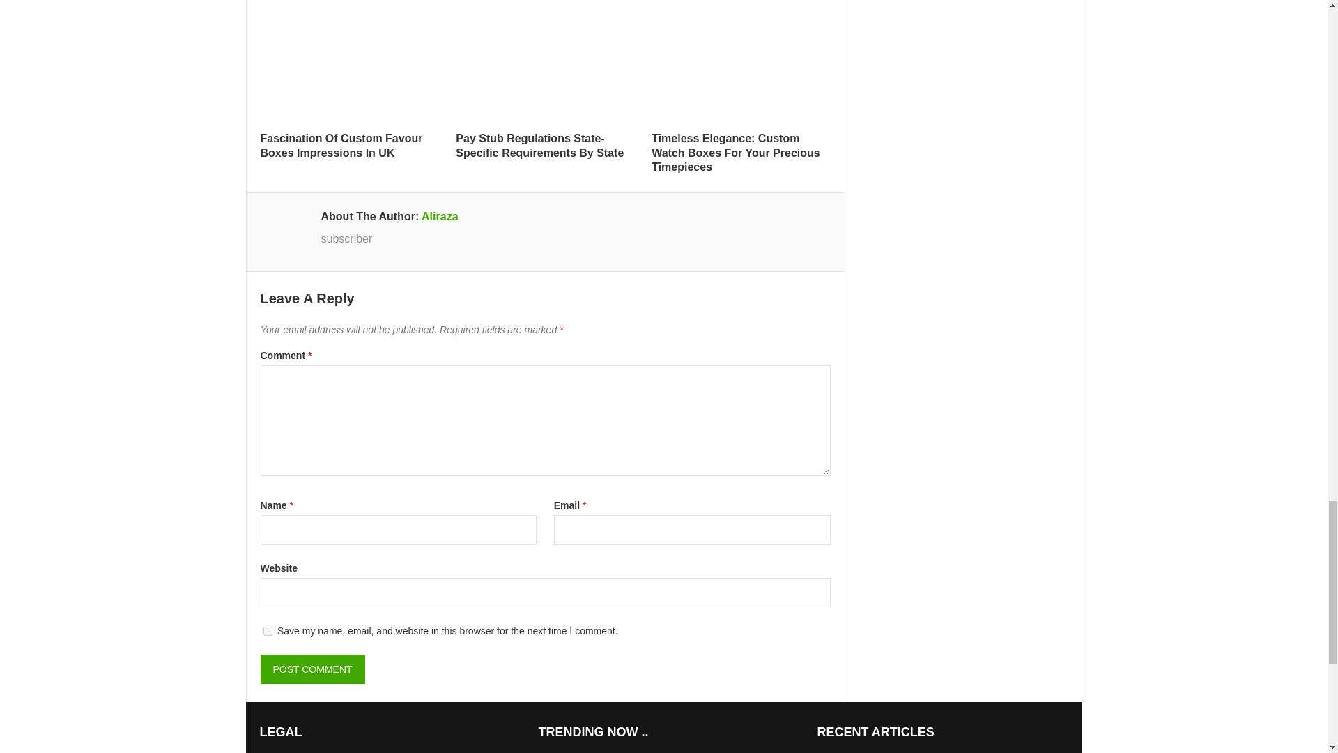 This screenshot has width=1338, height=753. Describe the element at coordinates (313, 669) in the screenshot. I see `Post Comment` at that location.